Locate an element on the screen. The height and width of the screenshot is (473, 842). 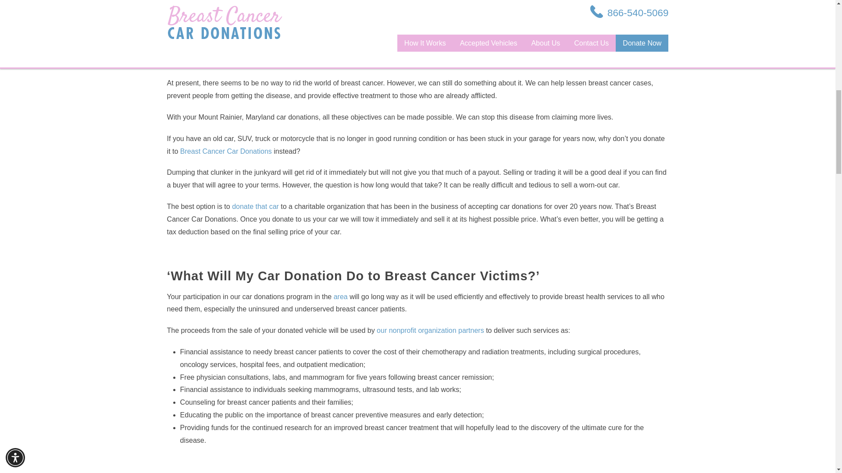
Photo is located at coordinates (176, 28).